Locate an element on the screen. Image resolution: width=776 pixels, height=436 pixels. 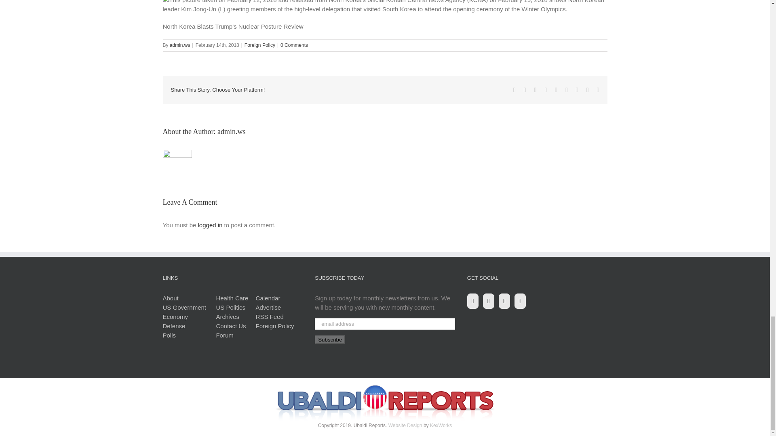
0 Comments is located at coordinates (294, 45).